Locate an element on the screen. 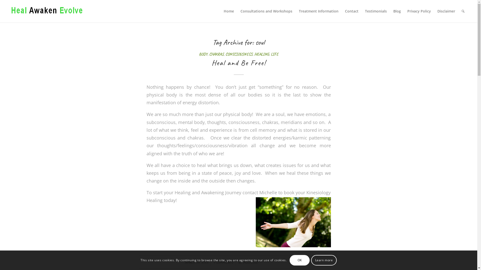 The height and width of the screenshot is (270, 481). Blog is located at coordinates (397, 11).